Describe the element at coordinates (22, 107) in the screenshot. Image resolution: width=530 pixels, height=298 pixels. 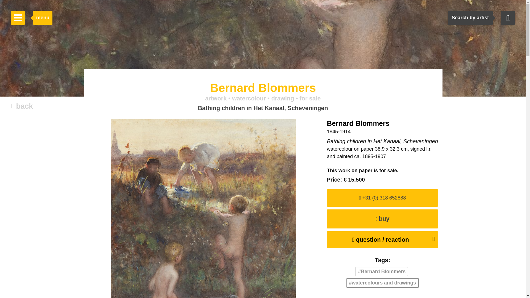
I see `back` at that location.